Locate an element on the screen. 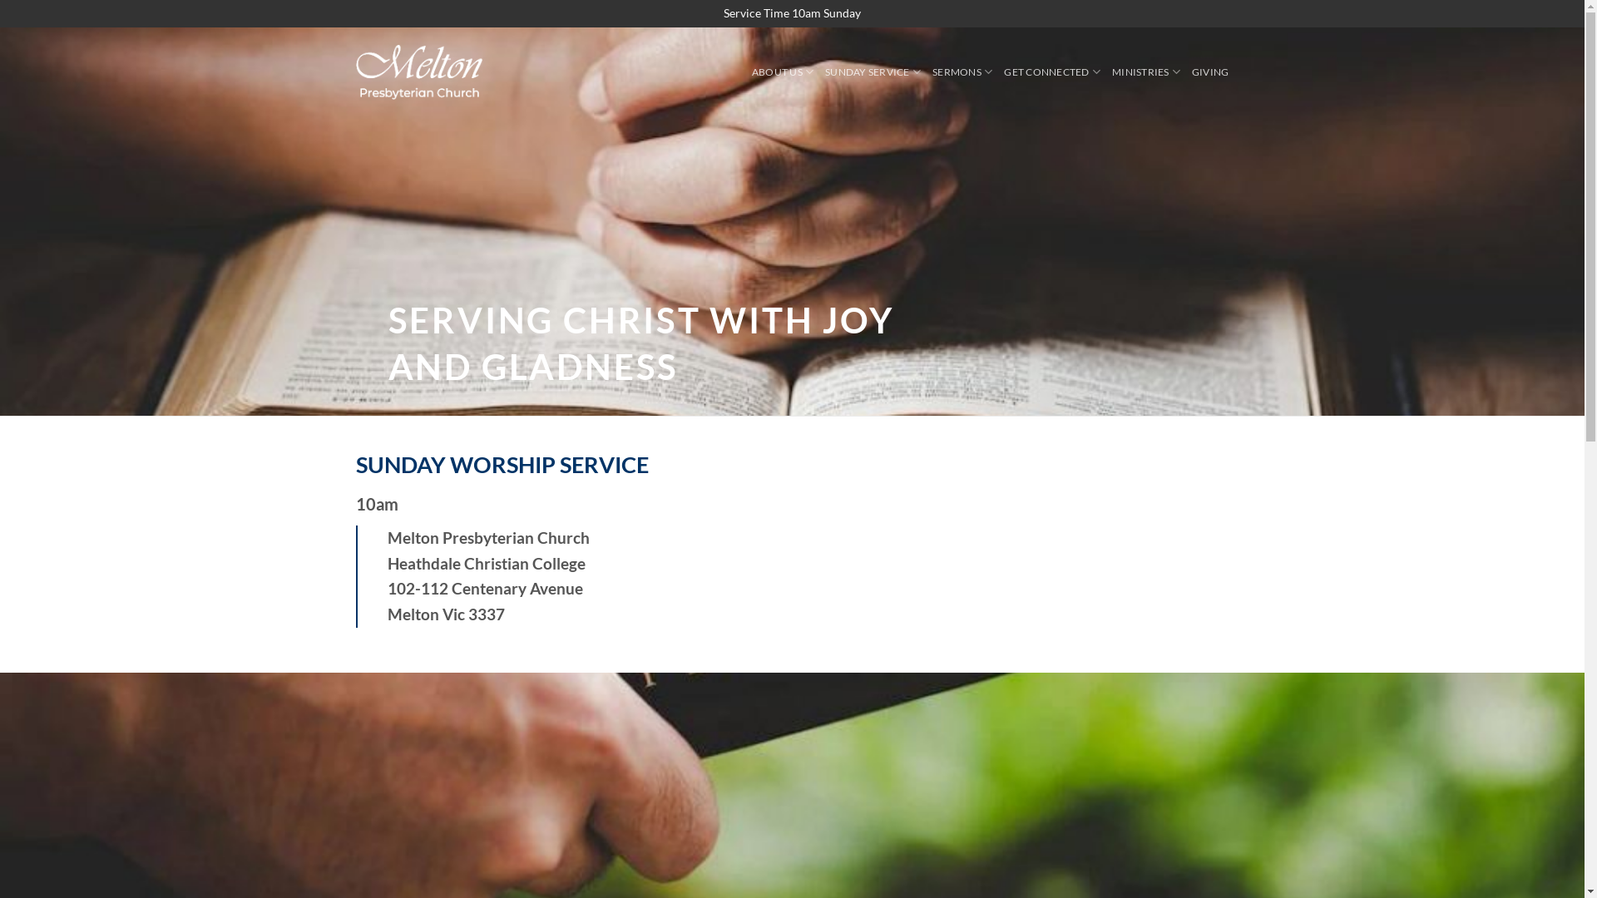 This screenshot has width=1597, height=898. GIVING is located at coordinates (1211, 72).